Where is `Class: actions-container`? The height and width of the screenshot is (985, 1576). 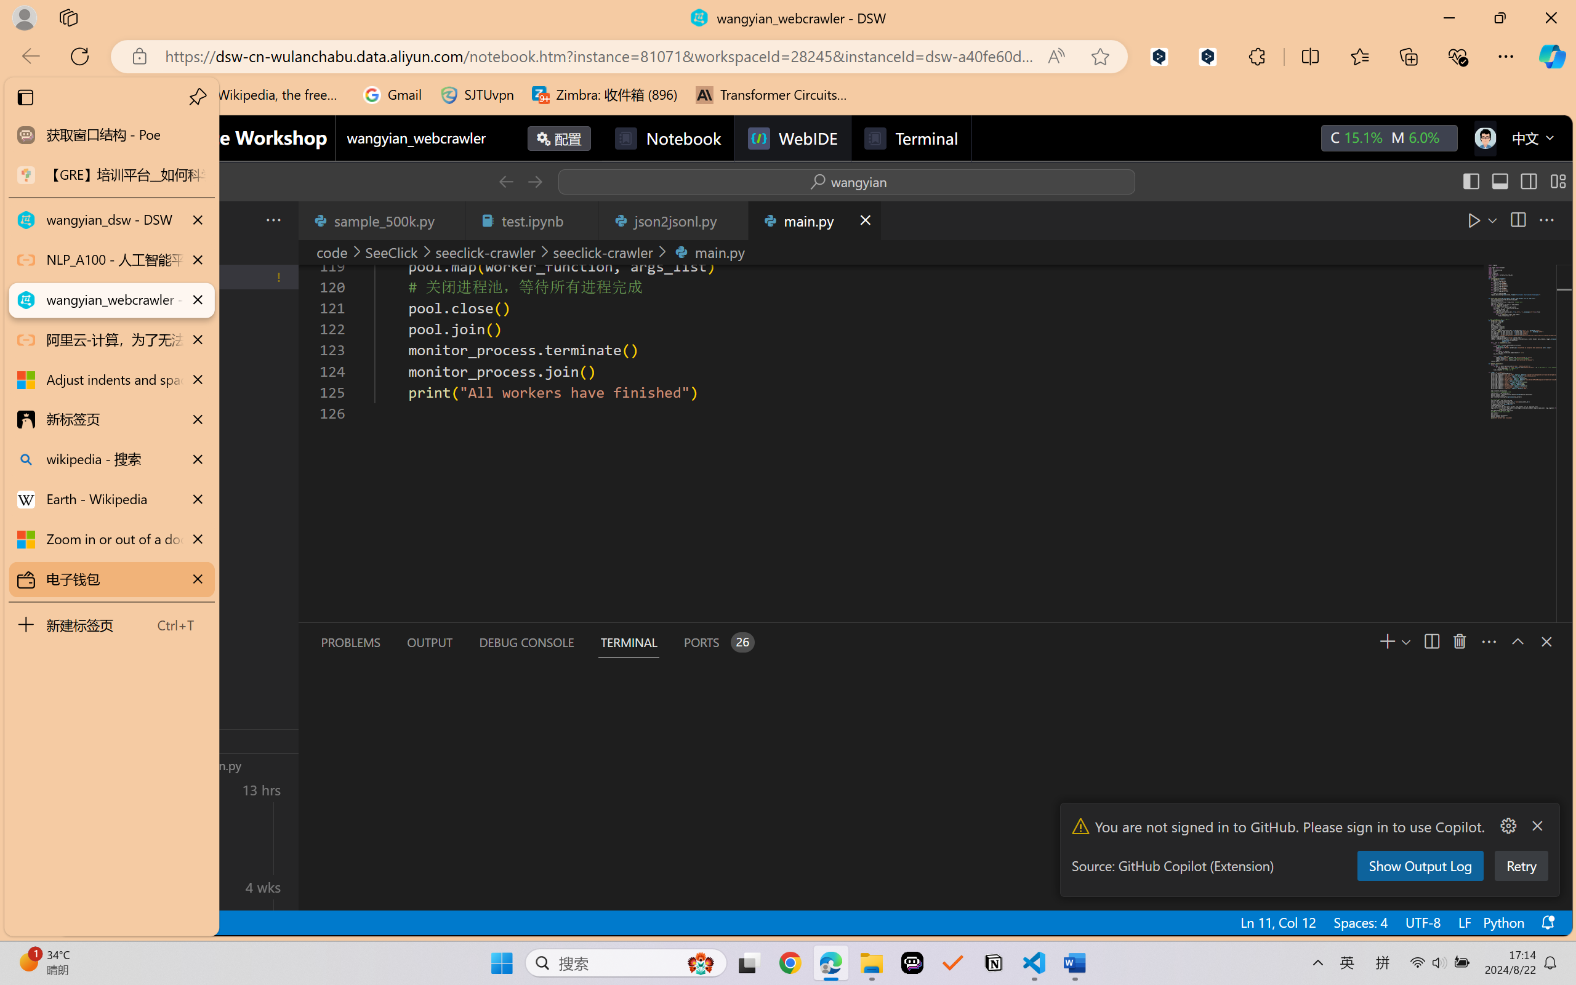 Class: actions-container is located at coordinates (1534, 641).